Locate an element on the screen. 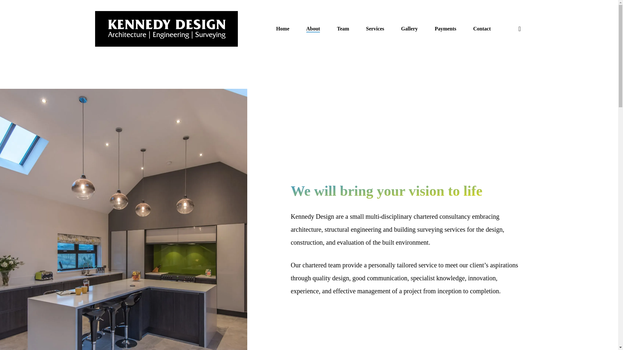 This screenshot has width=623, height=350. Team is located at coordinates (343, 29).